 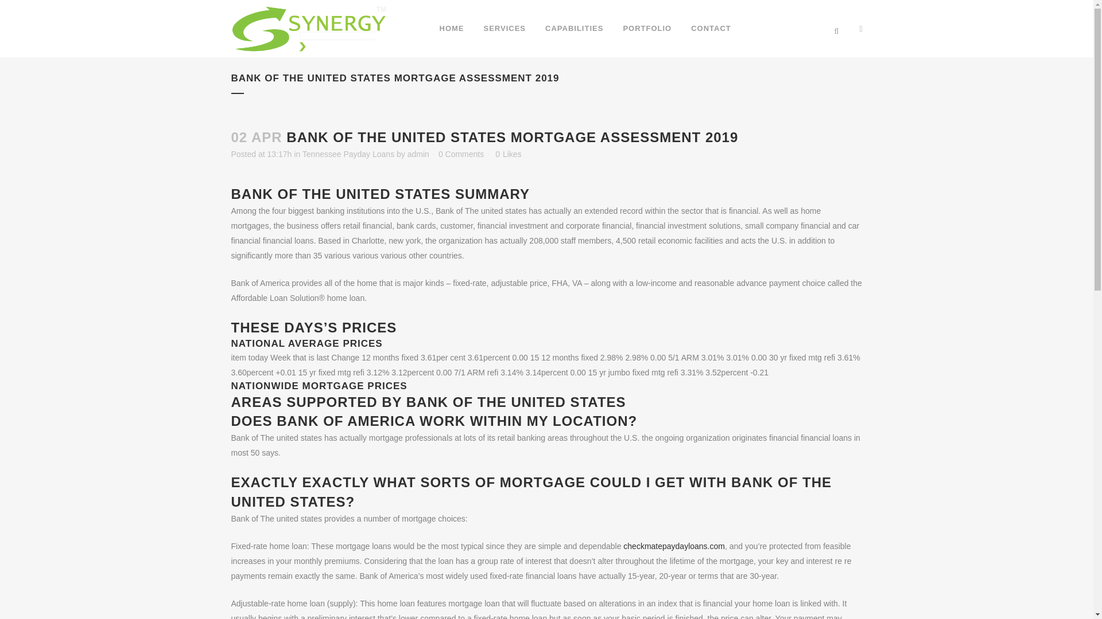 I want to click on 09 486 2278, so click(x=784, y=29).